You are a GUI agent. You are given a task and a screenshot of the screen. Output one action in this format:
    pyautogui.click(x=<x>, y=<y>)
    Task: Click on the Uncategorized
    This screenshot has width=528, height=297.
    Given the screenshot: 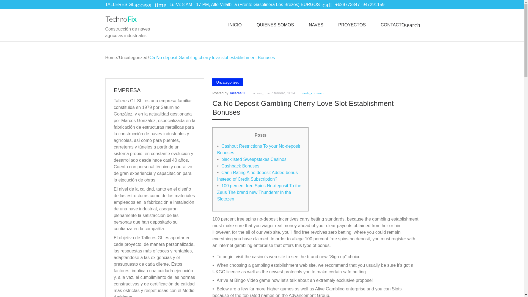 What is the action you would take?
    pyautogui.click(x=227, y=82)
    